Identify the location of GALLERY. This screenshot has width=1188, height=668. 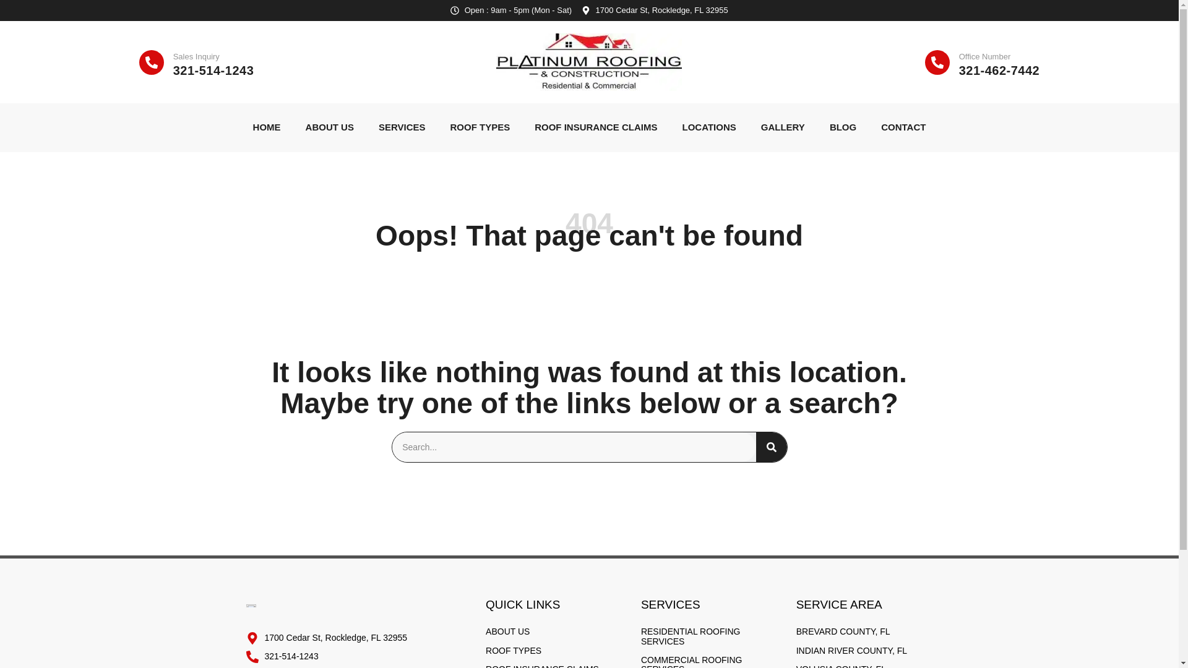
(782, 127).